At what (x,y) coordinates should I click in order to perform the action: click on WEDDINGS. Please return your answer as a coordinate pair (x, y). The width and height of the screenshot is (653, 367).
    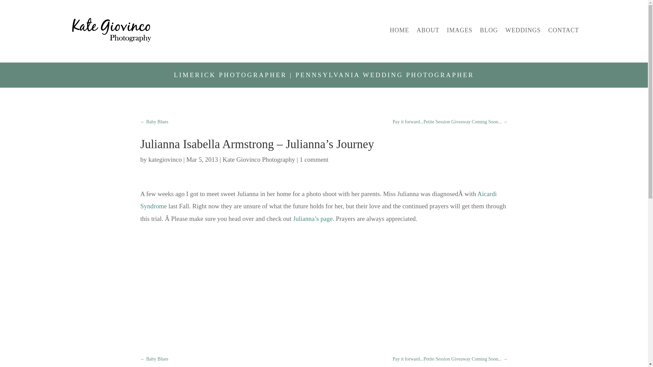
    Looking at the image, I should click on (523, 30).